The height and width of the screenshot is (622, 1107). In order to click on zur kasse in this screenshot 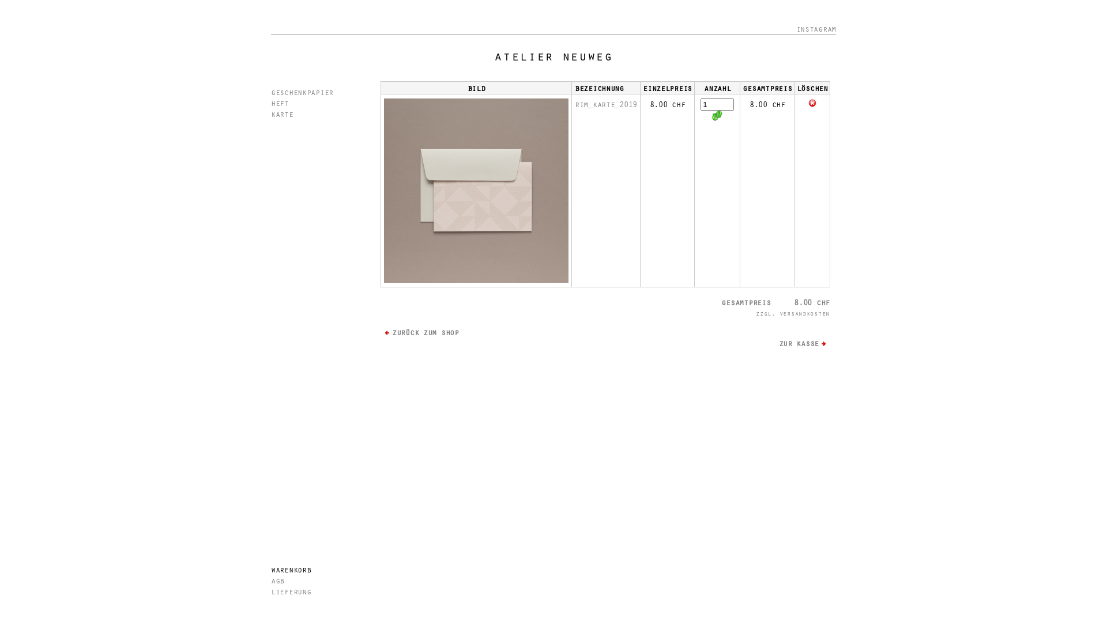, I will do `click(805, 343)`.